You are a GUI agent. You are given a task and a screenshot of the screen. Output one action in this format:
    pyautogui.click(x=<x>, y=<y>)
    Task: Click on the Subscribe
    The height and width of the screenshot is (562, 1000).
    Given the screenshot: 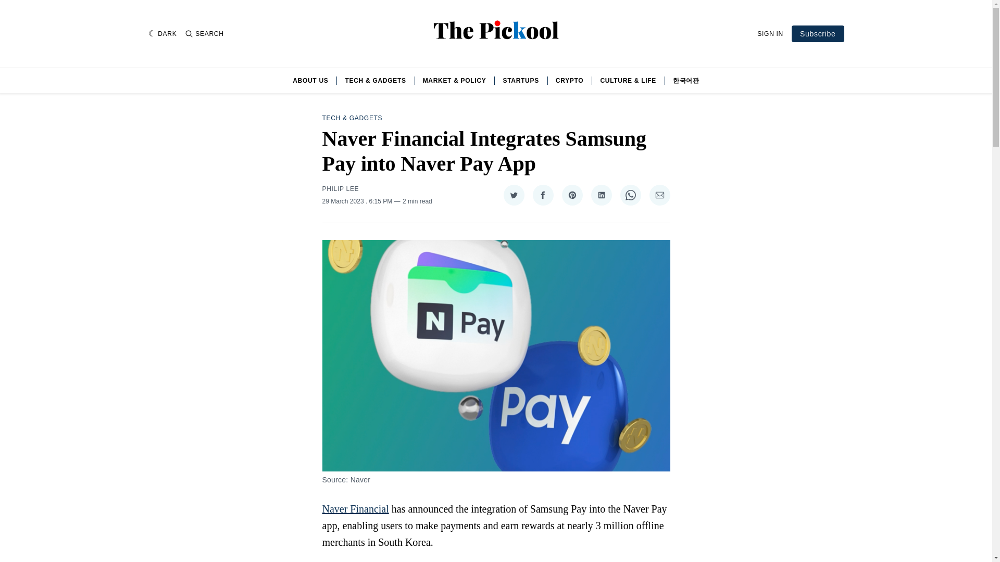 What is the action you would take?
    pyautogui.click(x=818, y=33)
    